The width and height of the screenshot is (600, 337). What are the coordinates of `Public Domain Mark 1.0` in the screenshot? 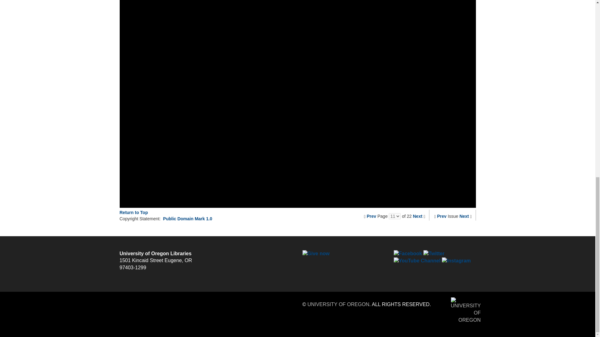 It's located at (187, 218).